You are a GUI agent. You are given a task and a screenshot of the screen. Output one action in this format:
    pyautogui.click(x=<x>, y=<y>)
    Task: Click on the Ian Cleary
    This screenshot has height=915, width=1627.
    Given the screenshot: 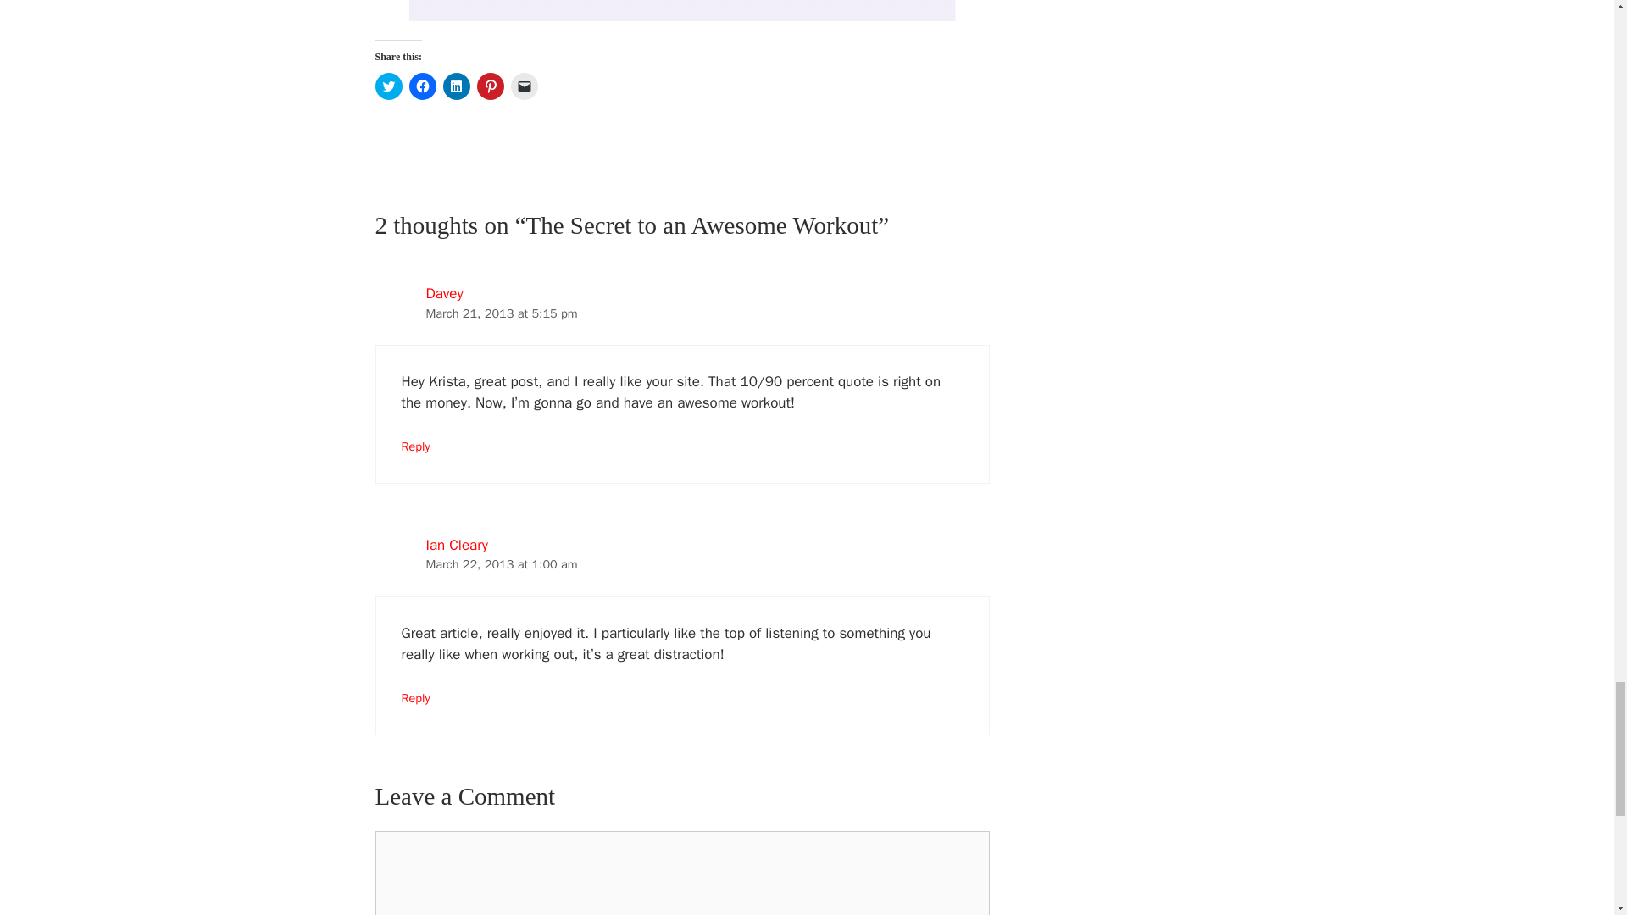 What is the action you would take?
    pyautogui.click(x=456, y=545)
    